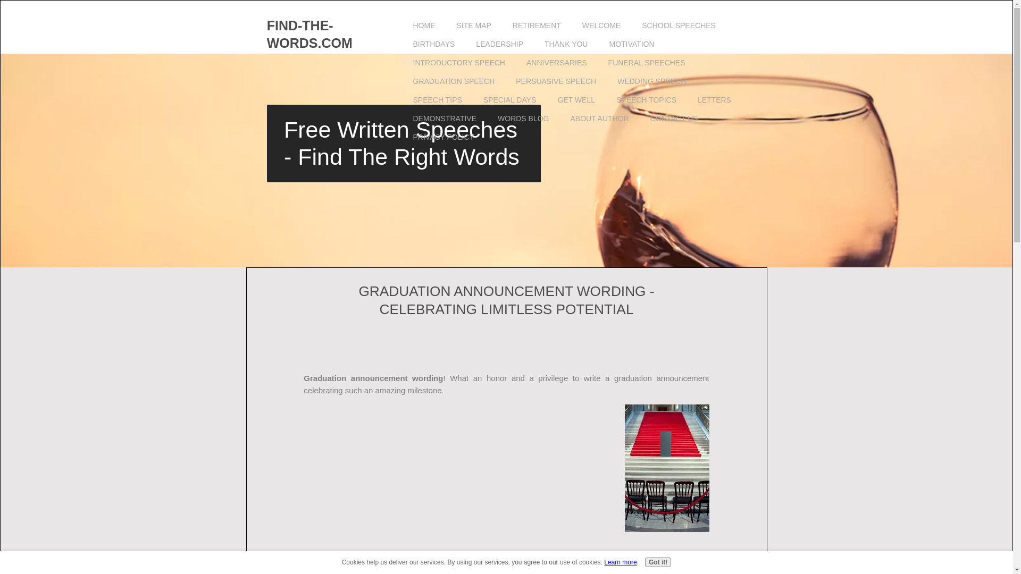 This screenshot has height=574, width=1021. I want to click on WEDDING SPEECH, so click(651, 81).